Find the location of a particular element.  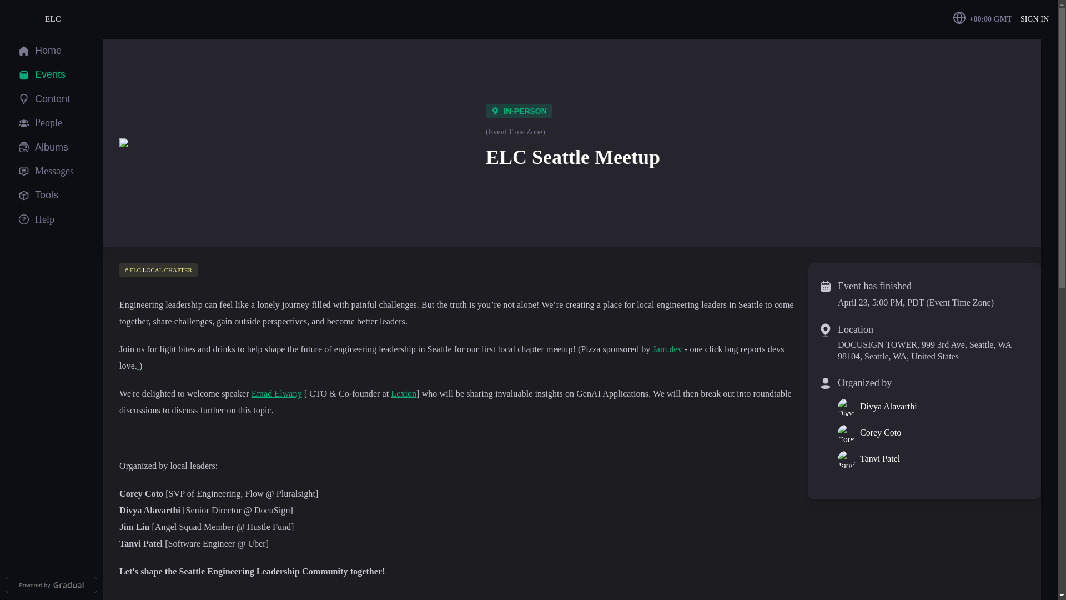

Albums is located at coordinates (53, 147).